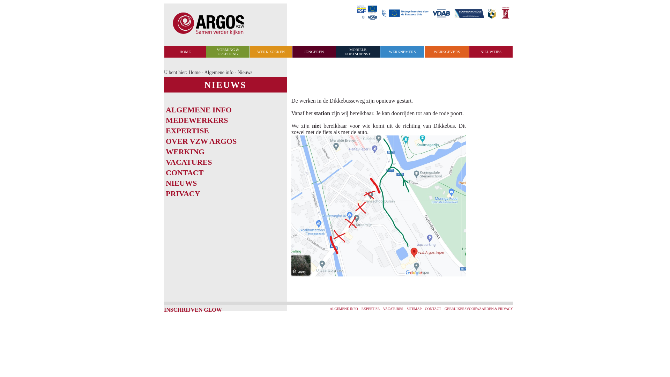  What do you see at coordinates (181, 183) in the screenshot?
I see `NIEUWS` at bounding box center [181, 183].